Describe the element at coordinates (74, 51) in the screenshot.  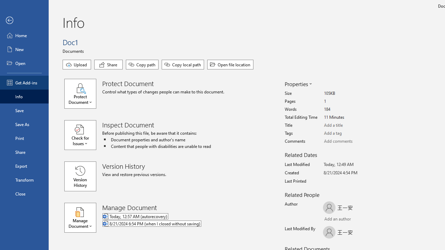
I see `Documents` at that location.